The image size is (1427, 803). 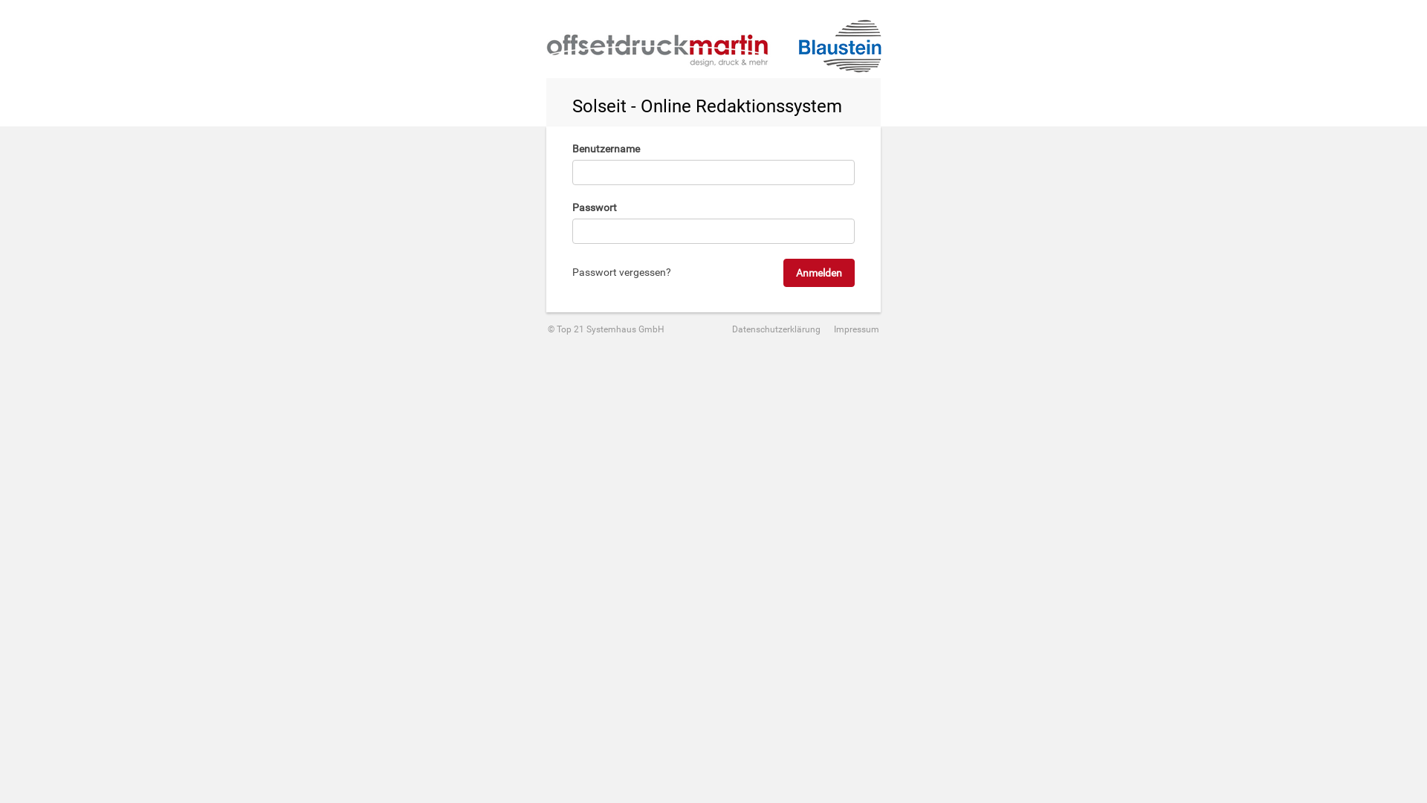 I want to click on Anmelden, so click(x=819, y=273).